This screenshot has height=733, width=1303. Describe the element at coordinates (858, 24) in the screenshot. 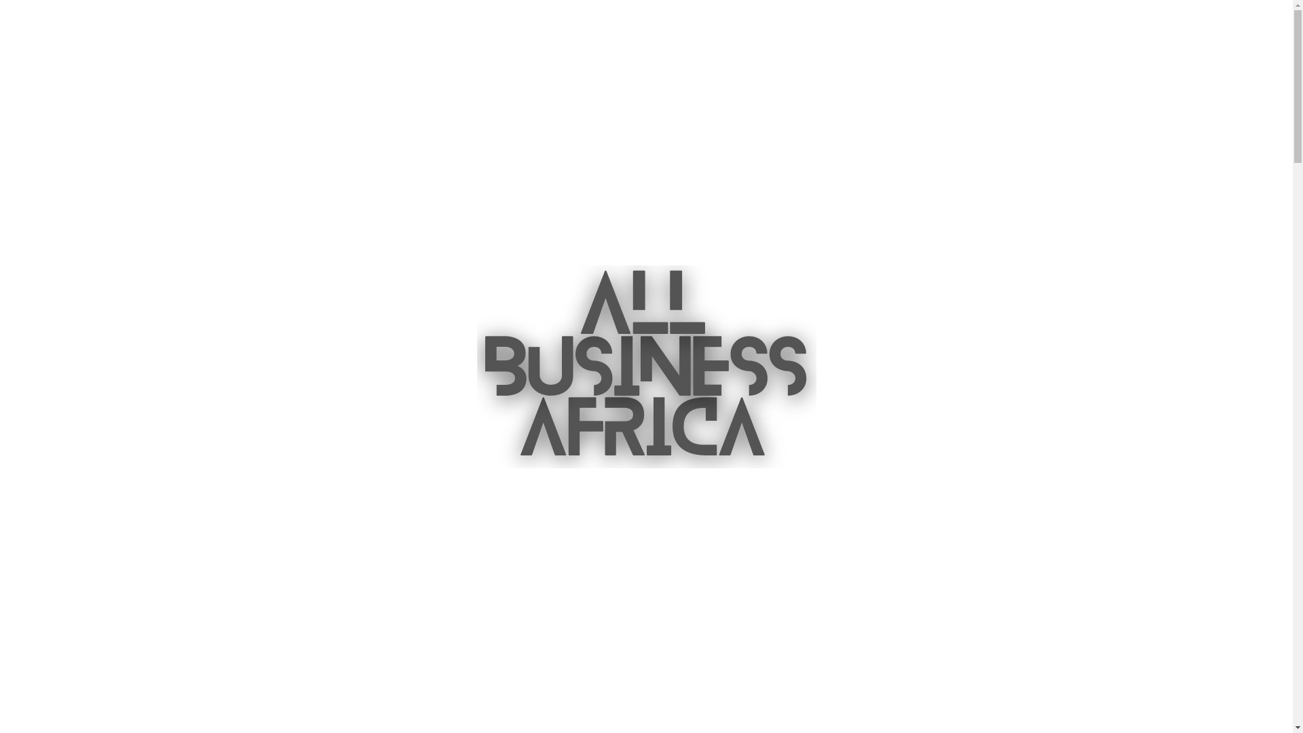

I see `FUNDING` at that location.